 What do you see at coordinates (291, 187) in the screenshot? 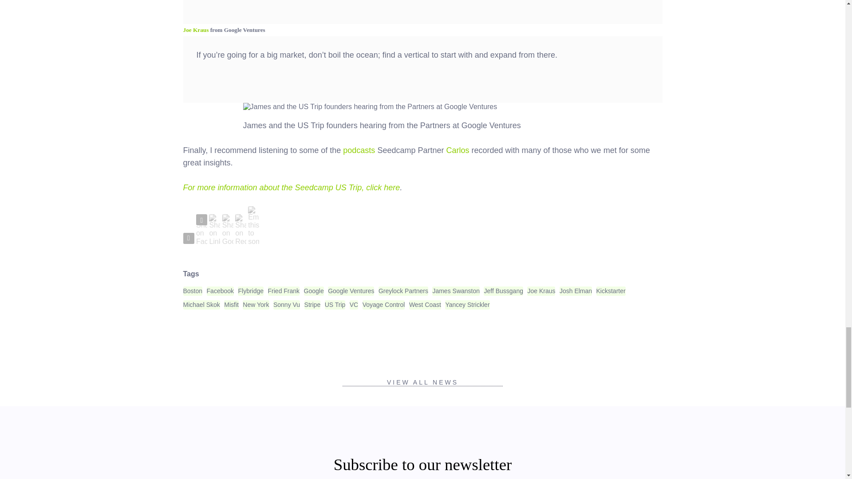
I see `For more information about the Seedcamp US Trip, click here` at bounding box center [291, 187].